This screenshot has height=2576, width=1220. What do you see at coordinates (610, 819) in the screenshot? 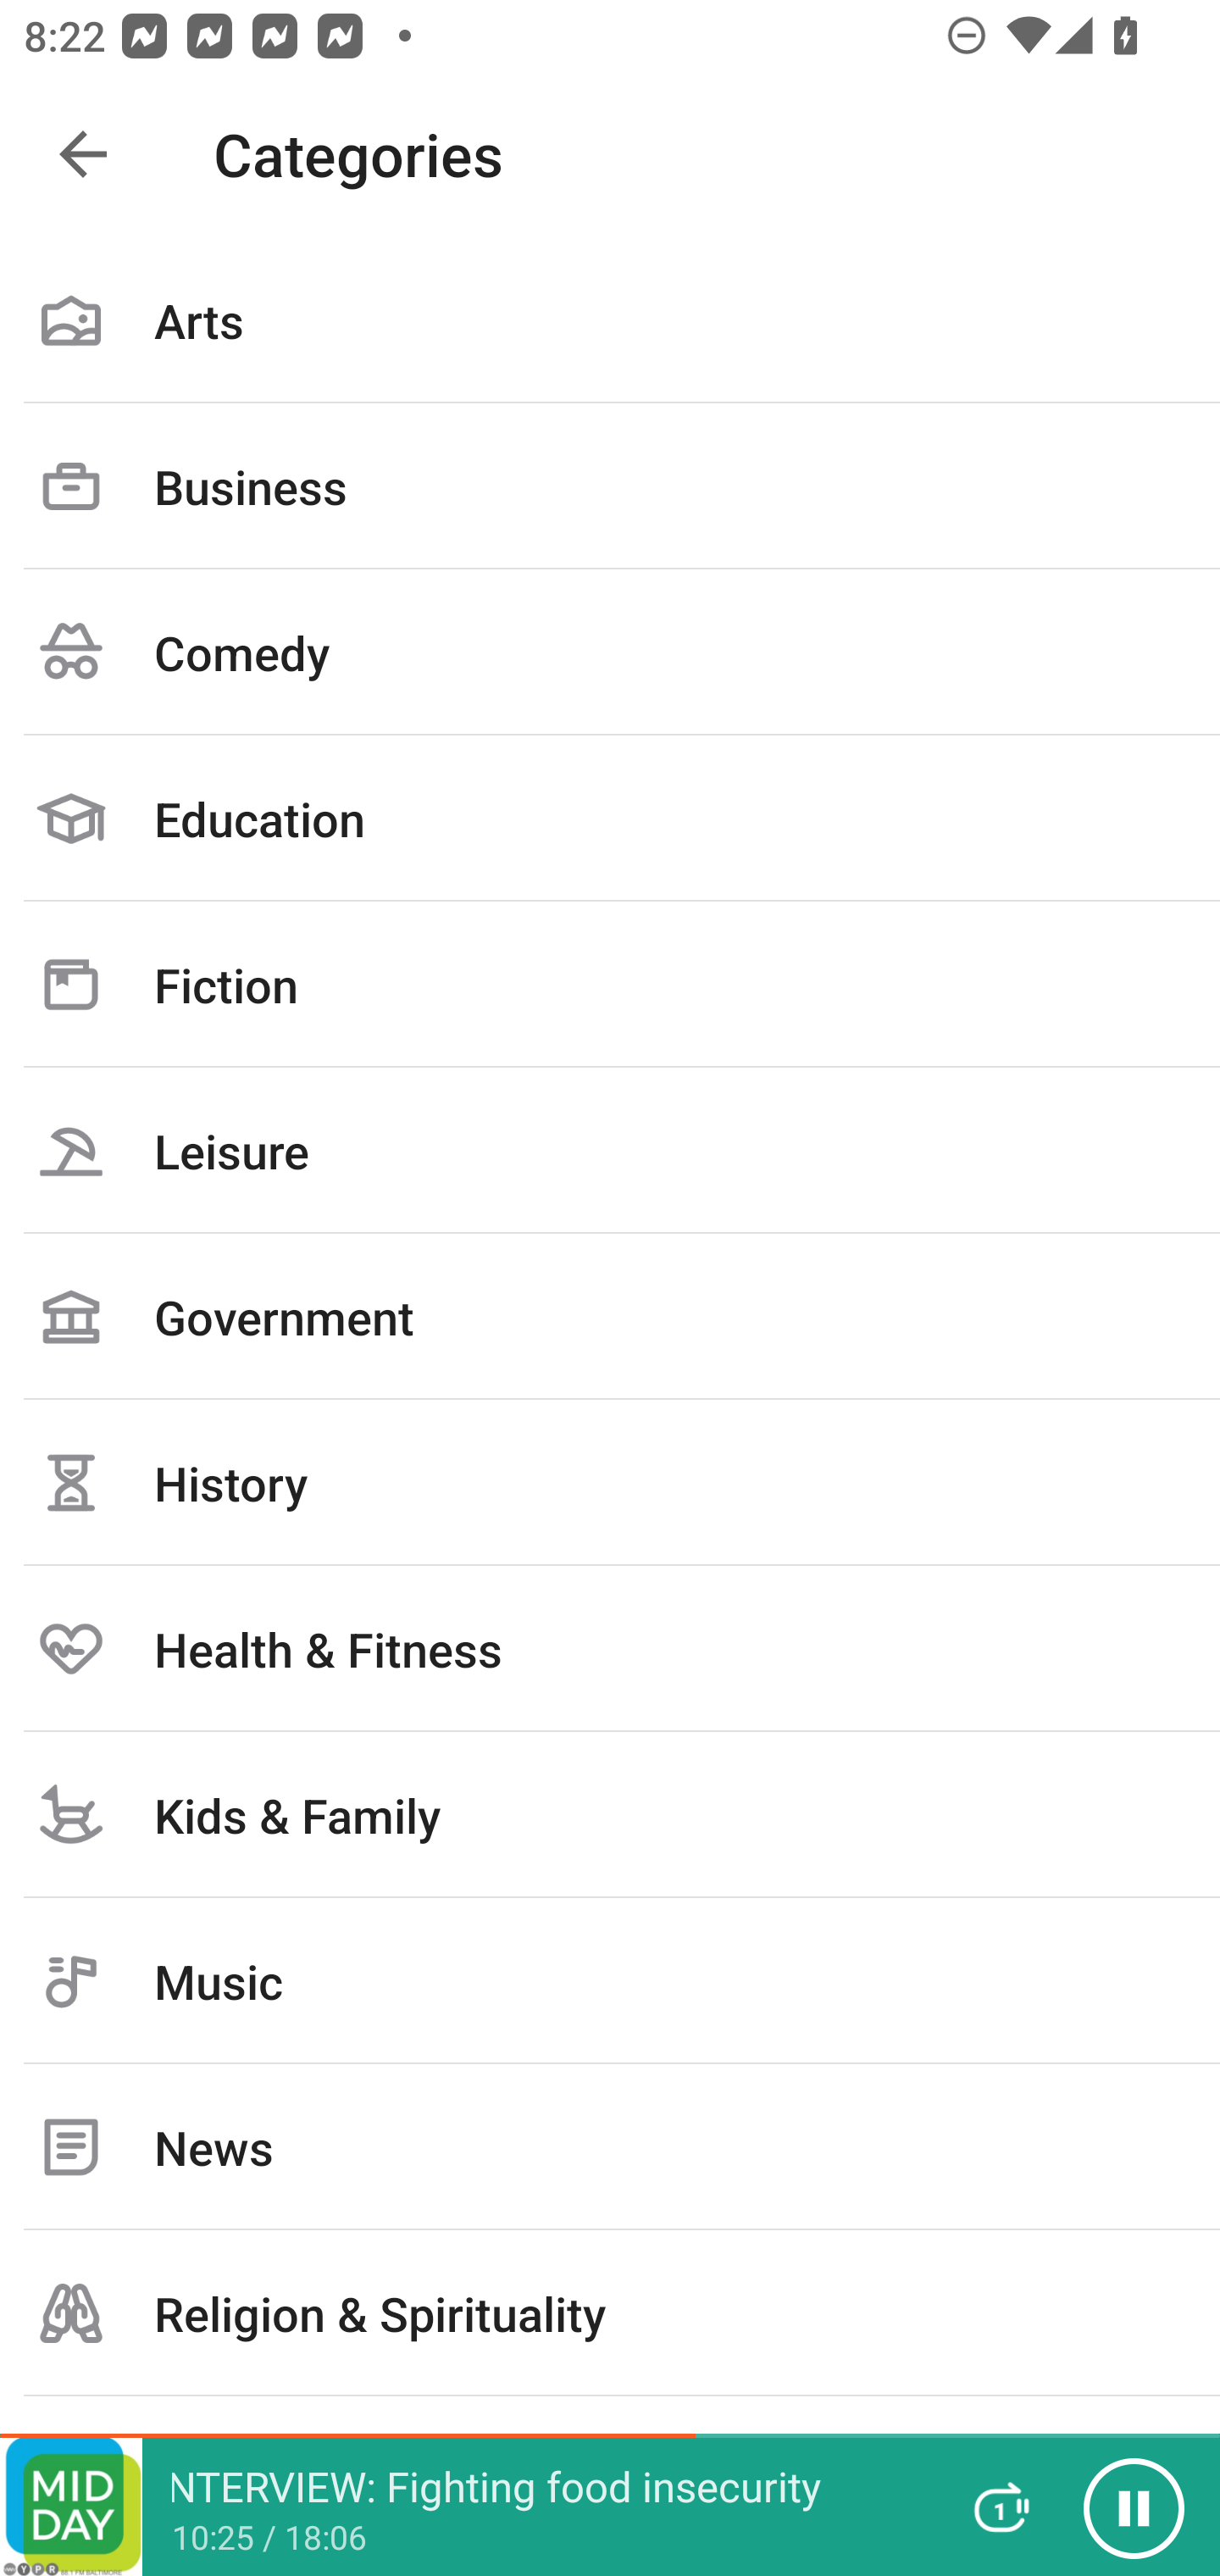
I see `Education` at bounding box center [610, 819].